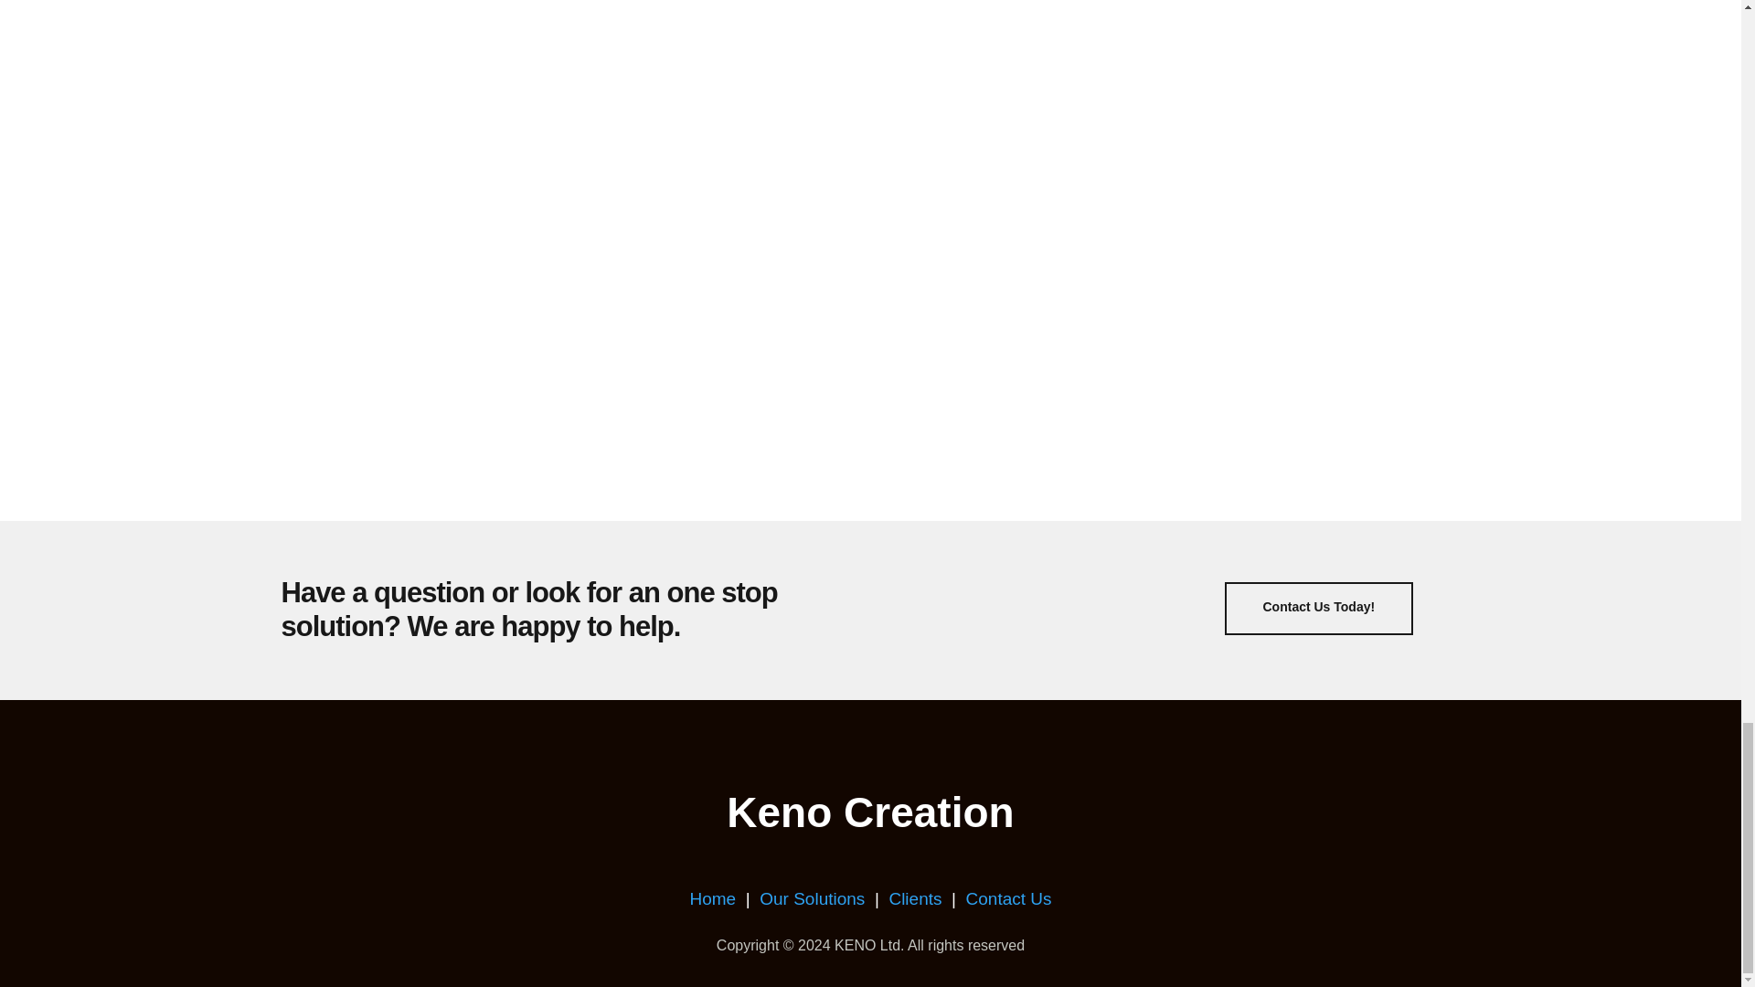  I want to click on Home, so click(712, 898).